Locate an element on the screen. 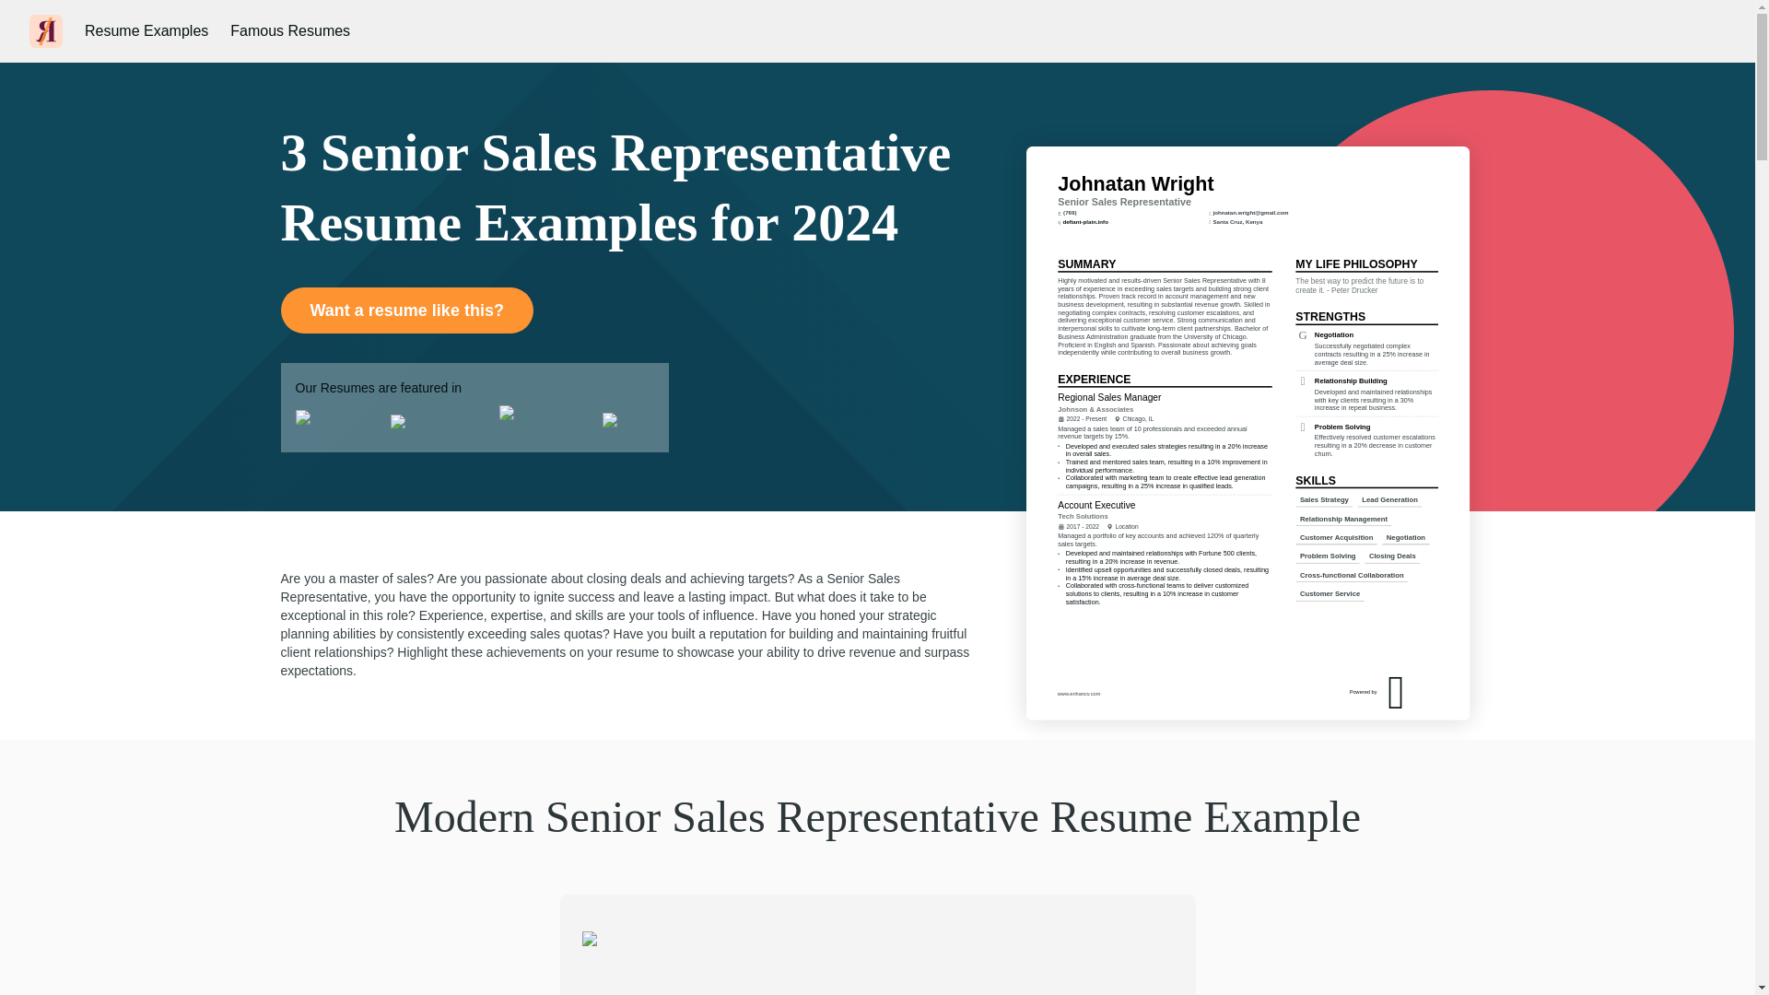  Famous Resumes is located at coordinates (289, 31).